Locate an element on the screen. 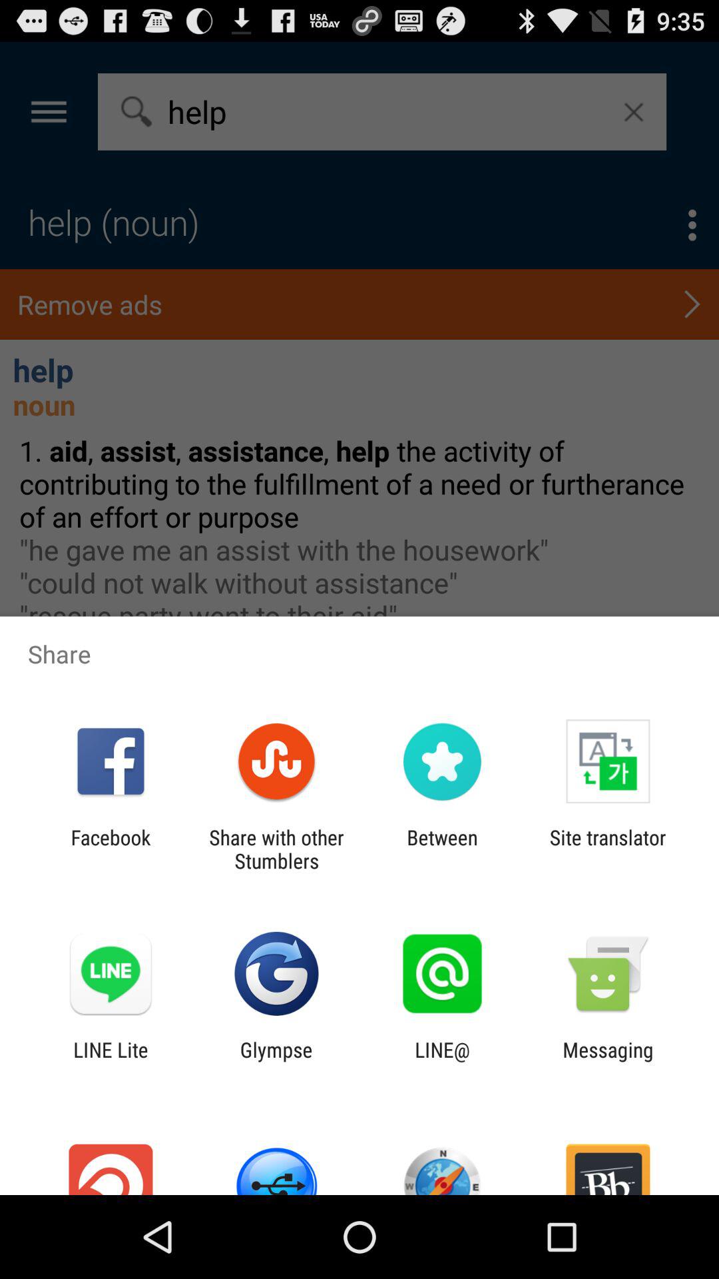 The width and height of the screenshot is (719, 1279). scroll to the messaging app is located at coordinates (608, 1061).